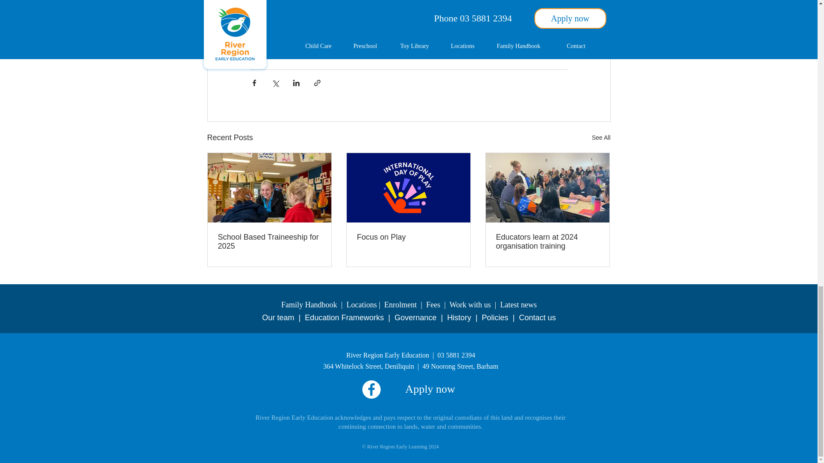  Describe the element at coordinates (601, 137) in the screenshot. I see `See All` at that location.